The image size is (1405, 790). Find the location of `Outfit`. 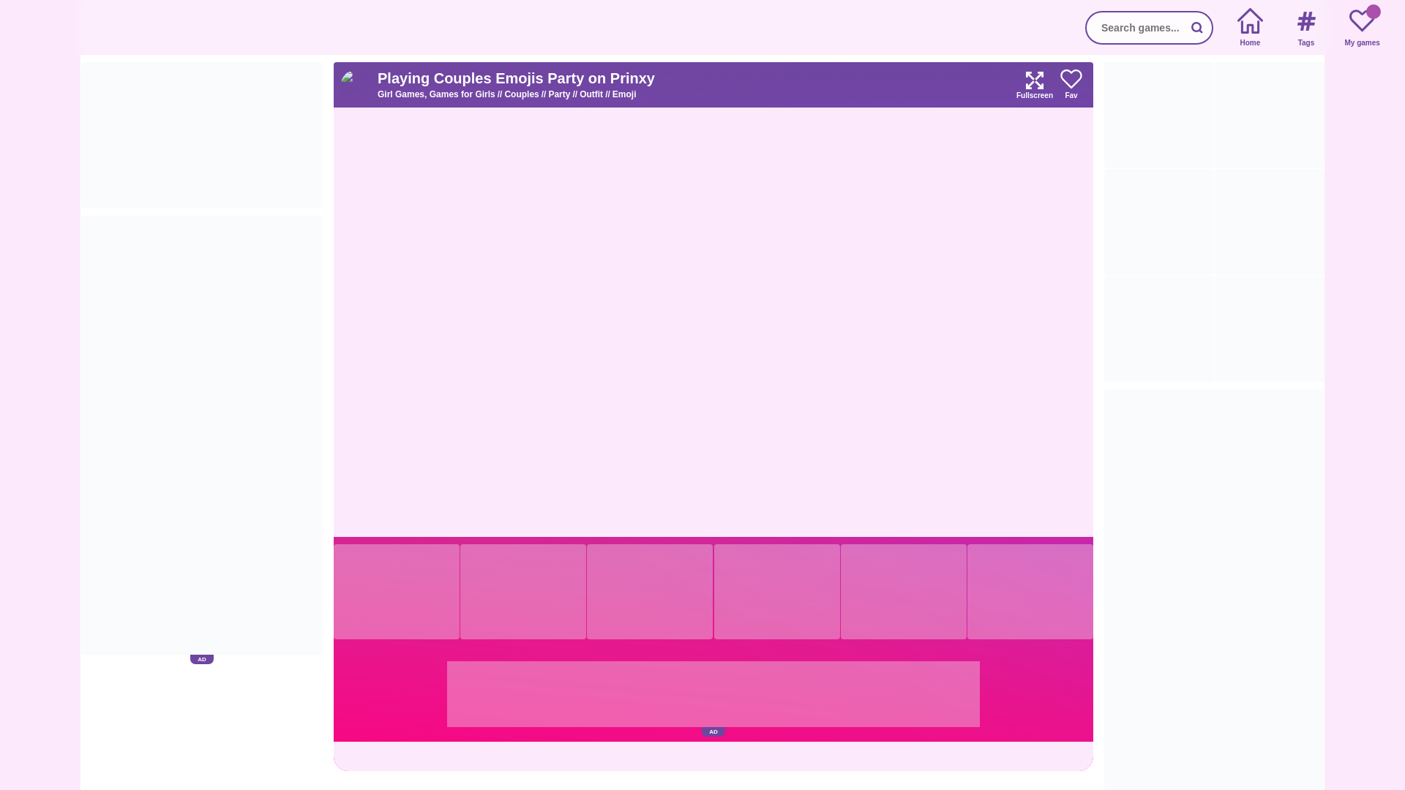

Outfit is located at coordinates (596, 94).